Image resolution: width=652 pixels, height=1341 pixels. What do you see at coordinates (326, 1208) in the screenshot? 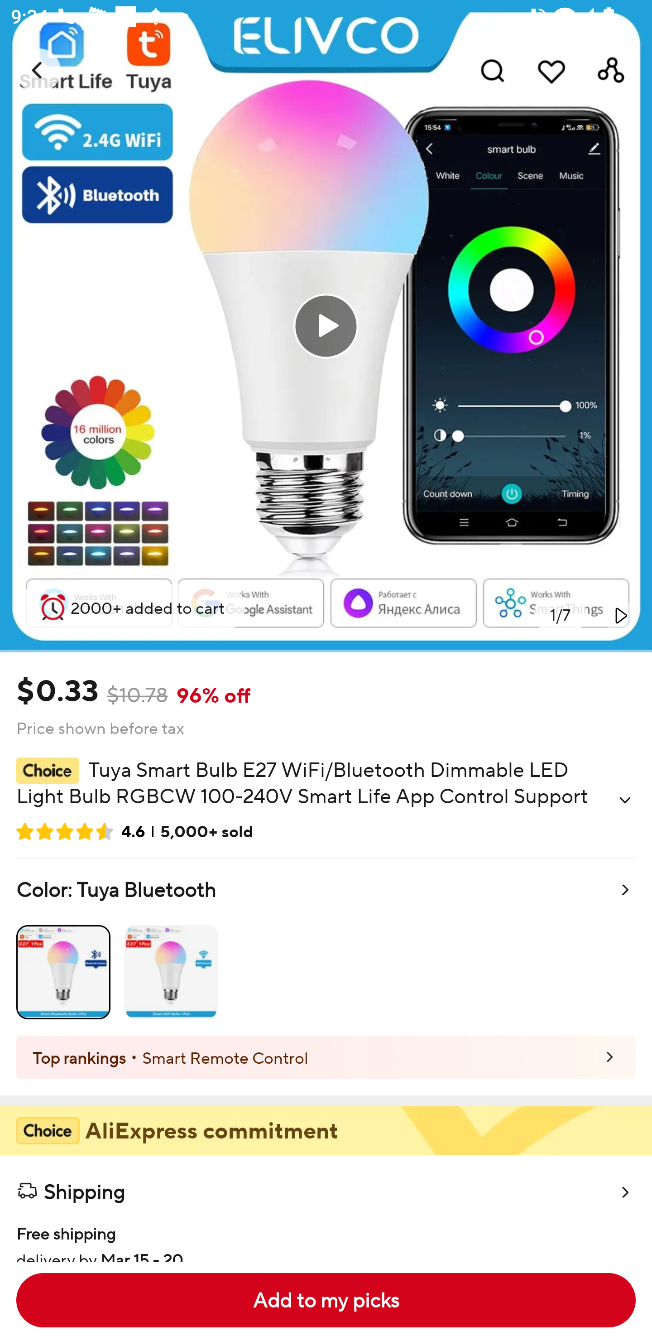
I see `Shipping  Free shipping  delivery by Mar 15 - 20 ` at bounding box center [326, 1208].